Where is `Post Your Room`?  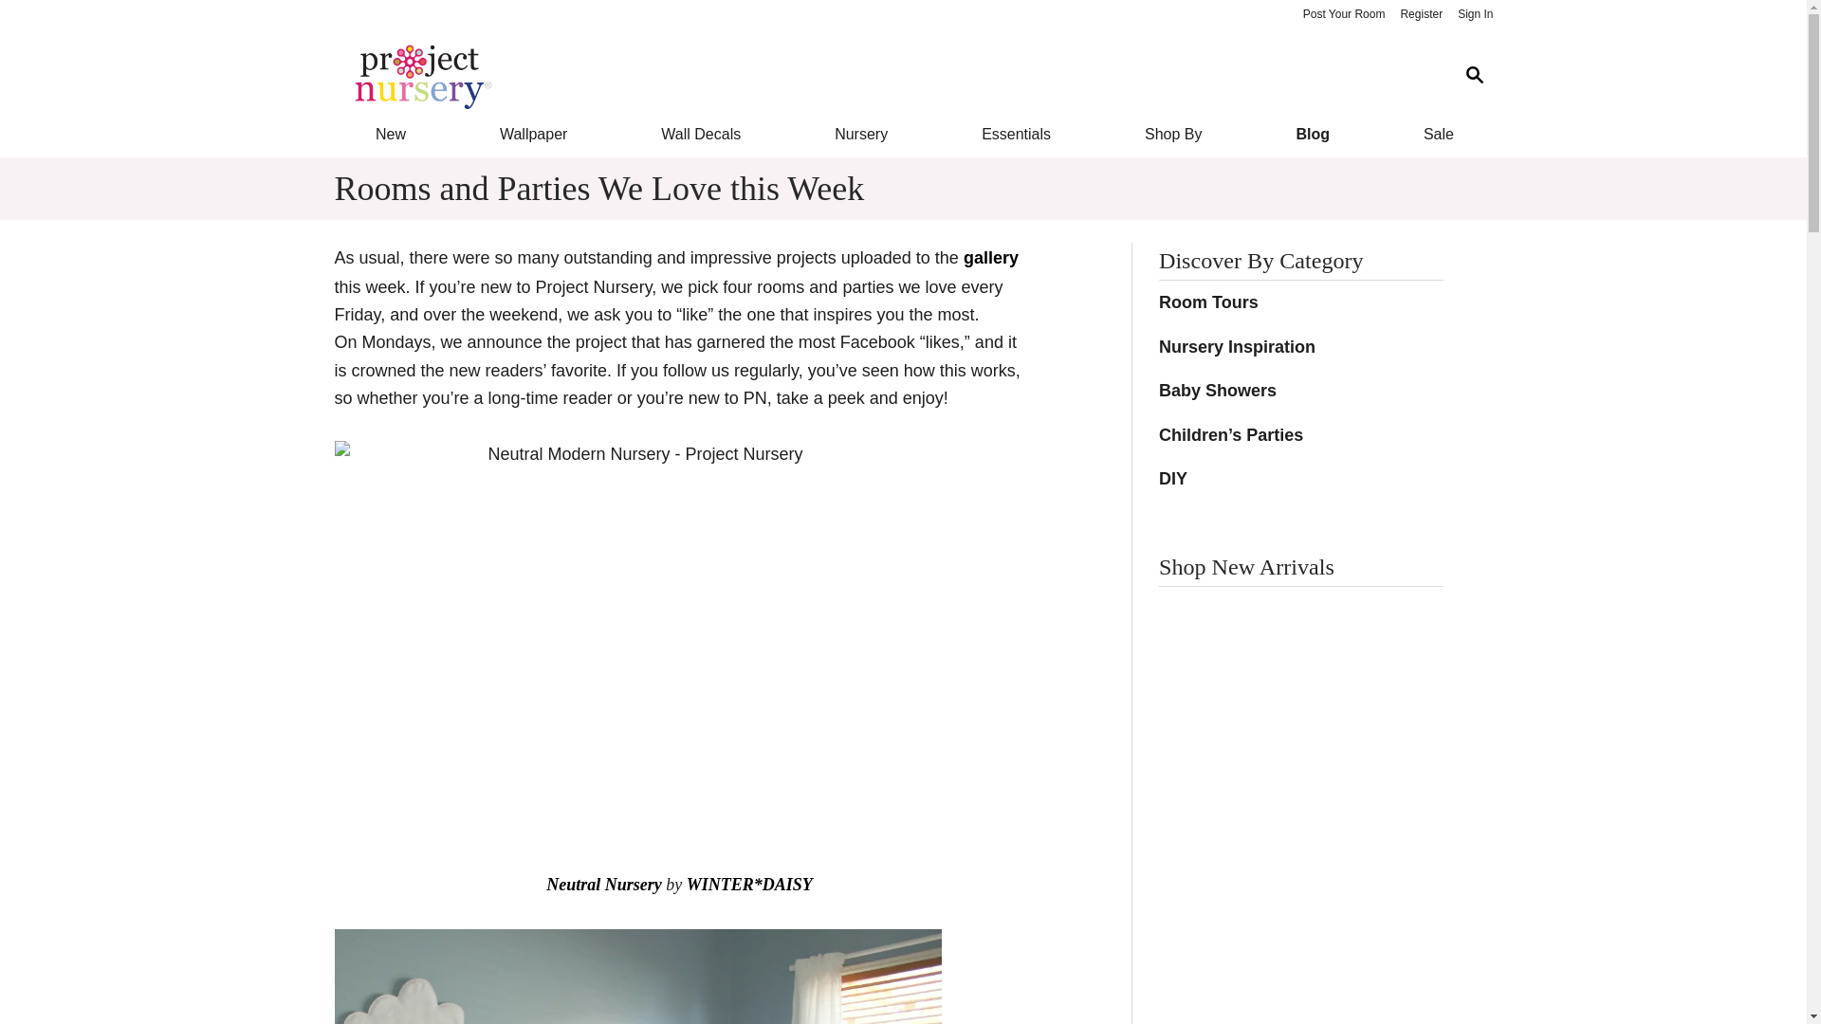 Post Your Room is located at coordinates (1343, 15).